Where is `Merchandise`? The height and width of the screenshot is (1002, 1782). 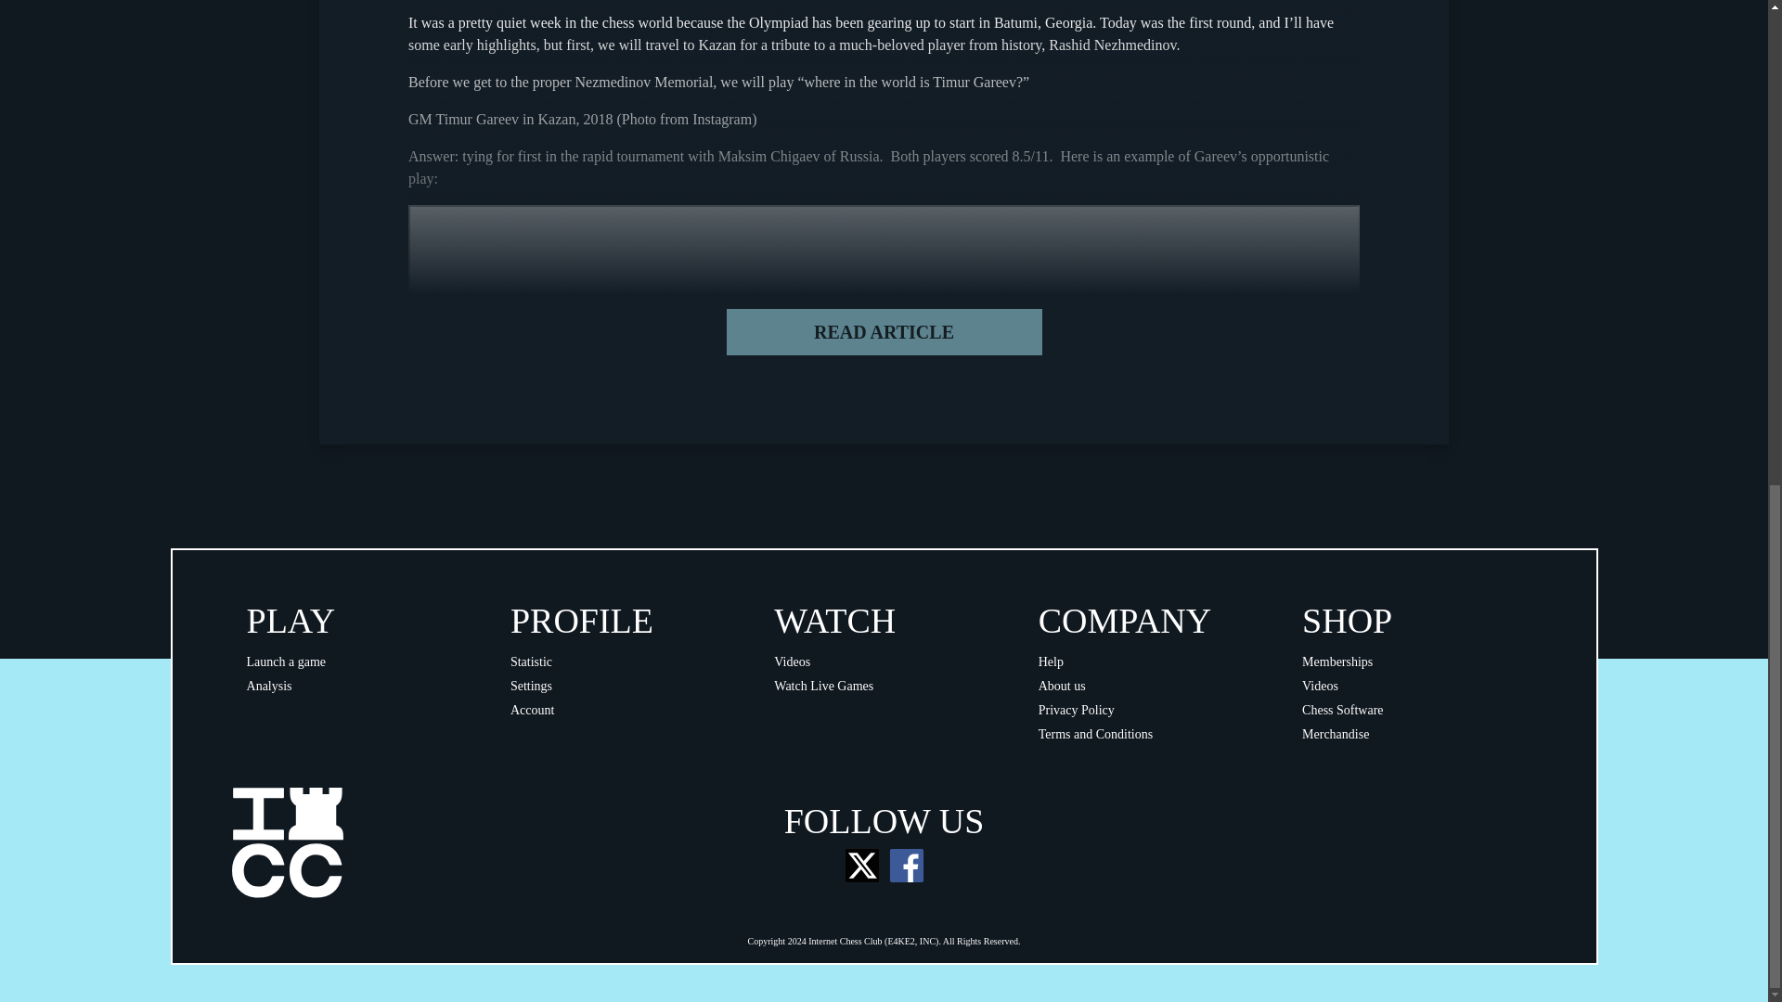
Merchandise is located at coordinates (1335, 735).